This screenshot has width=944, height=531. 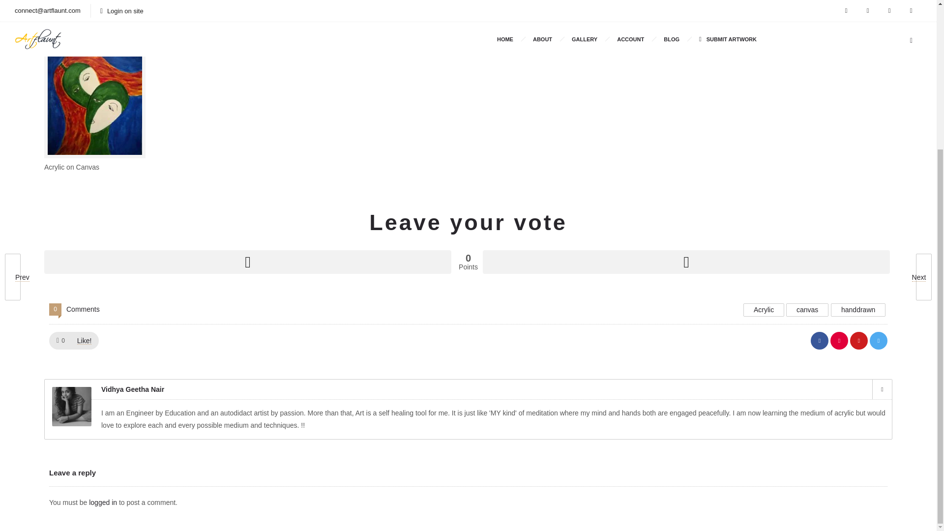 What do you see at coordinates (248, 262) in the screenshot?
I see `Upvote` at bounding box center [248, 262].